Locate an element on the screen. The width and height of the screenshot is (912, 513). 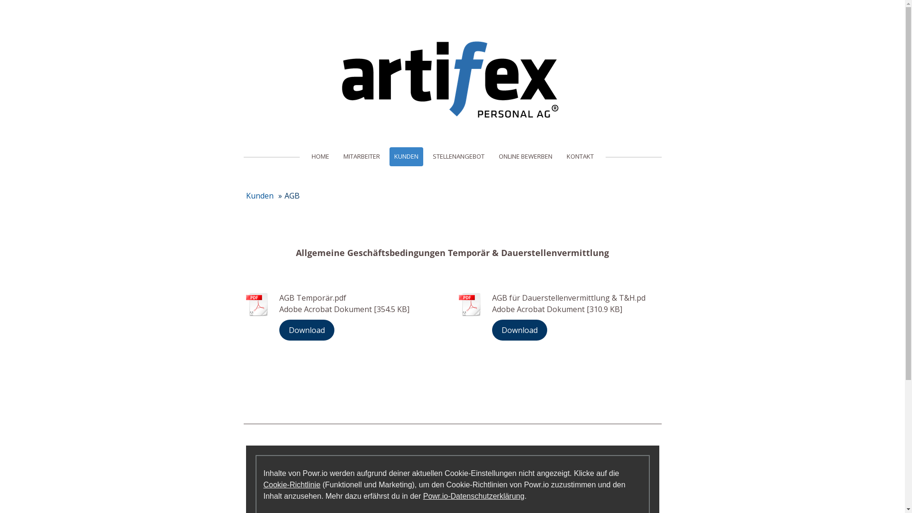
HOME is located at coordinates (320, 157).